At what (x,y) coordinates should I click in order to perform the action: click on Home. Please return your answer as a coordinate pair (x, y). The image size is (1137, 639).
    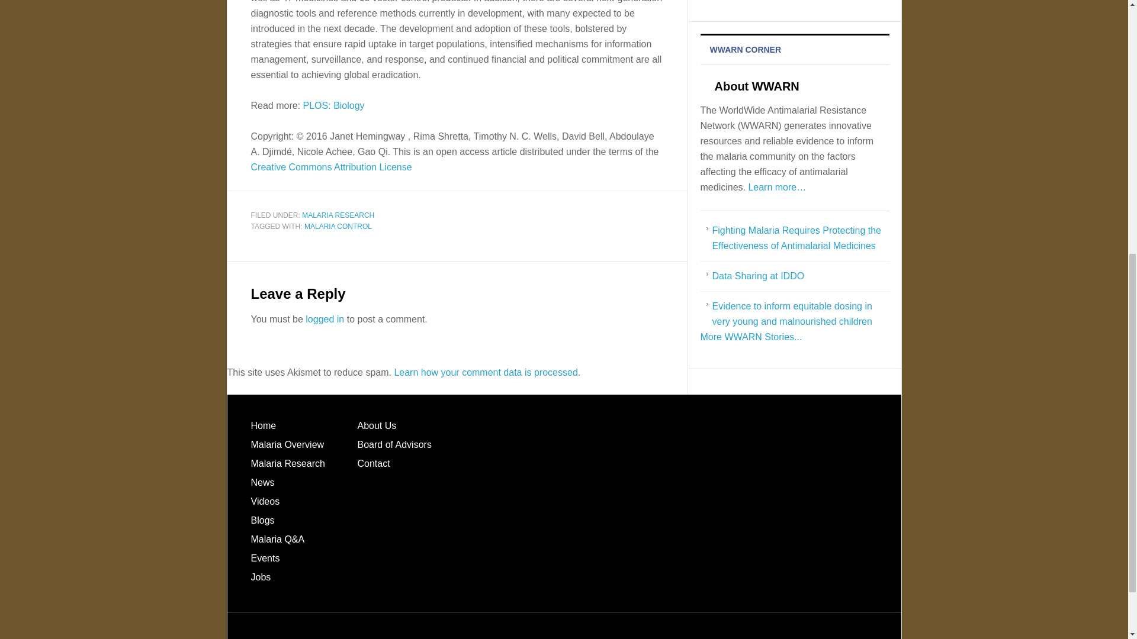
    Looking at the image, I should click on (264, 425).